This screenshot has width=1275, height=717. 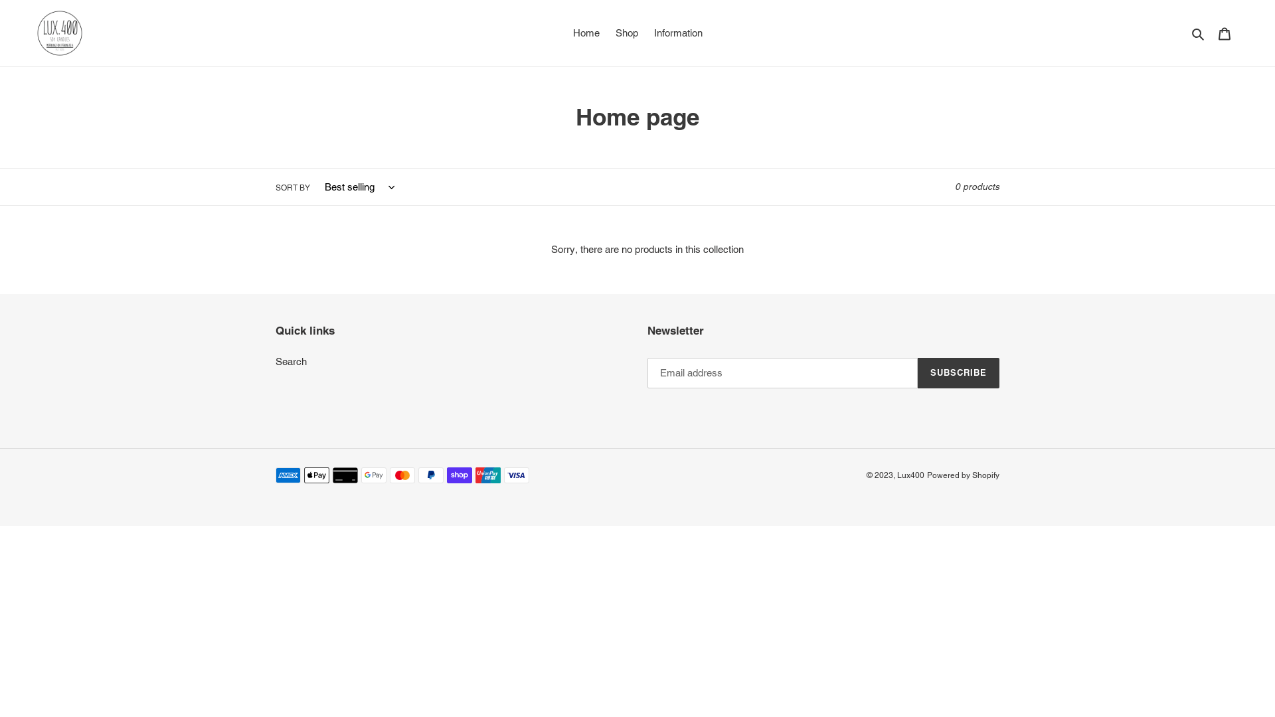 What do you see at coordinates (626, 33) in the screenshot?
I see `Shop` at bounding box center [626, 33].